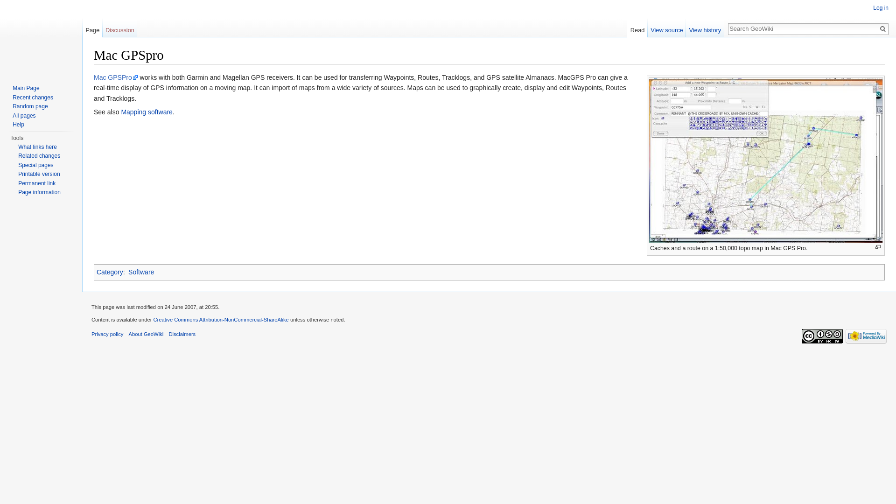 Image resolution: width=896 pixels, height=504 pixels. I want to click on Log in, so click(881, 7).